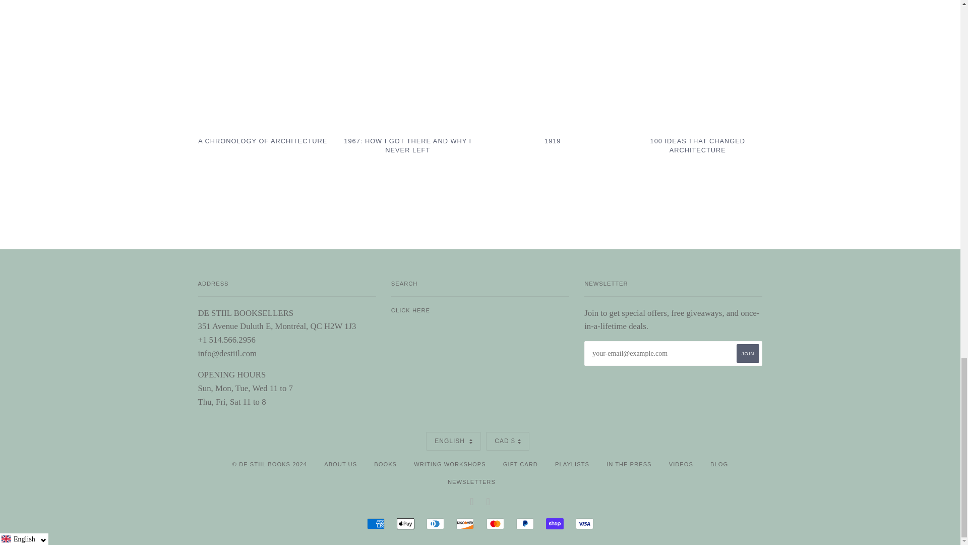 This screenshot has height=545, width=968. Describe the element at coordinates (525, 524) in the screenshot. I see `PAYPAL` at that location.